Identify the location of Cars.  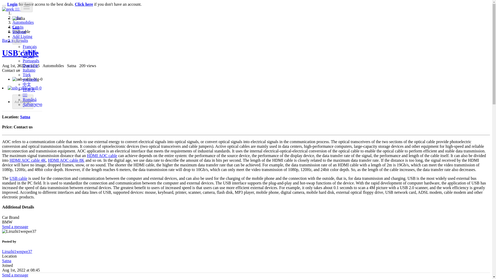
(16, 27).